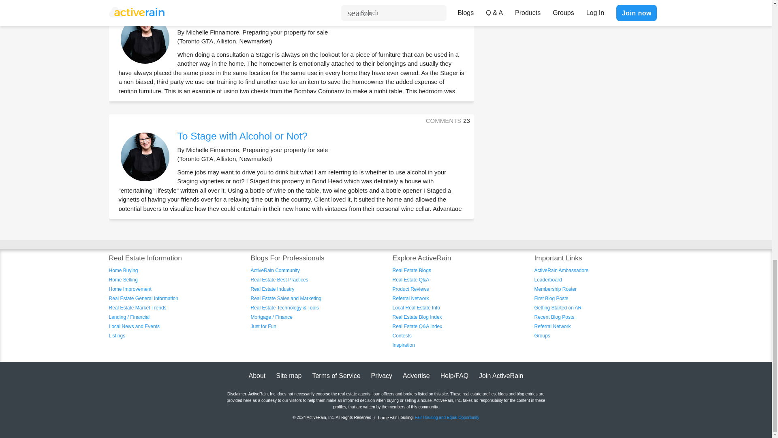 The height and width of the screenshot is (438, 778). I want to click on ActiveRain Community, so click(275, 270).